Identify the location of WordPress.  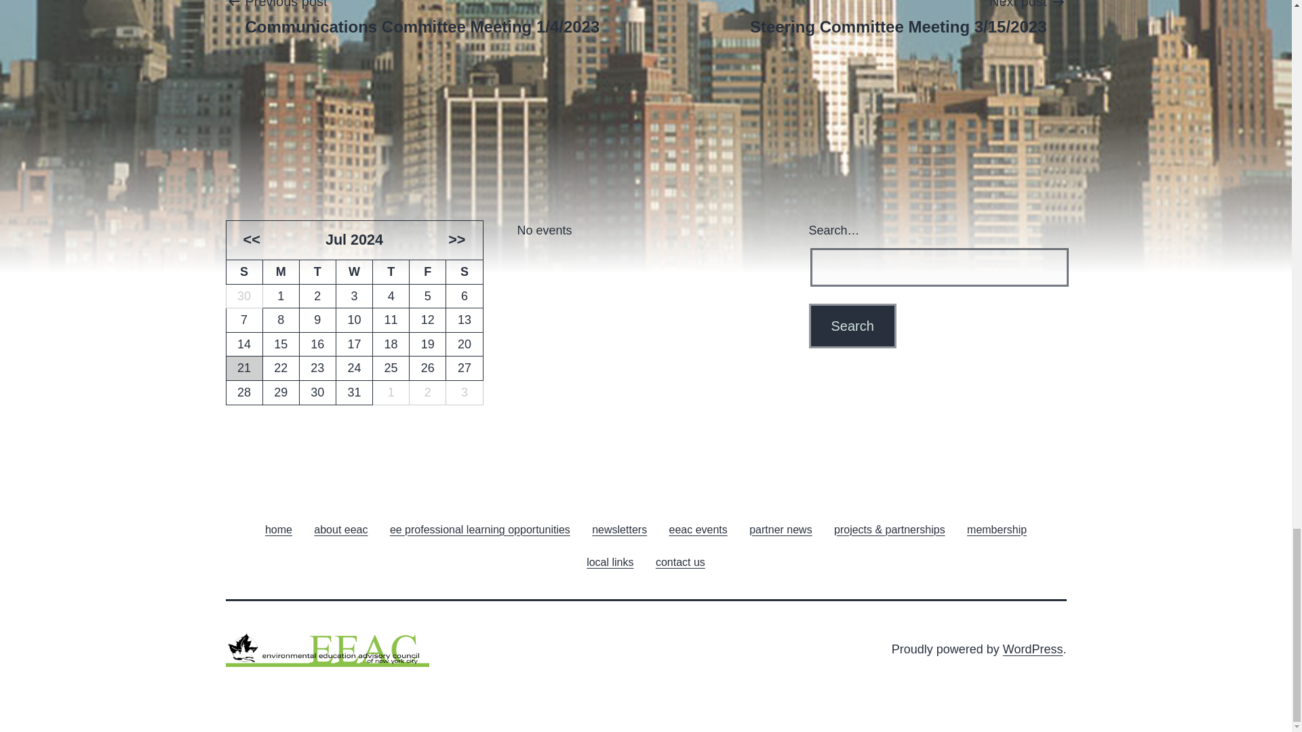
(1033, 649).